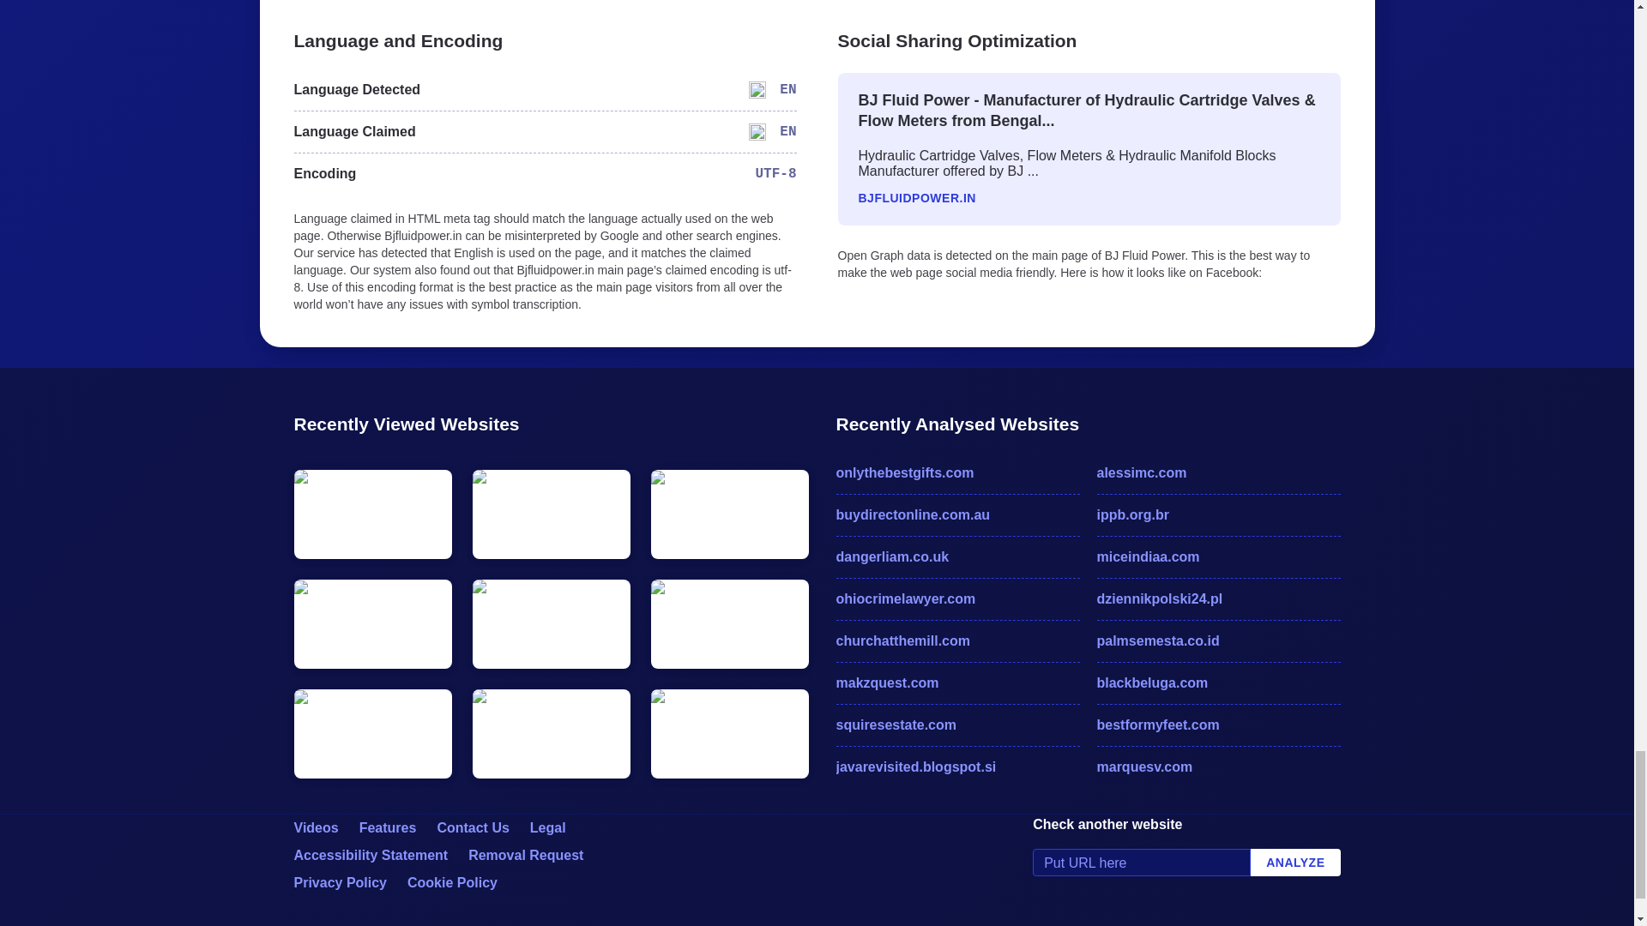 The image size is (1647, 926). I want to click on Videos, so click(315, 827).